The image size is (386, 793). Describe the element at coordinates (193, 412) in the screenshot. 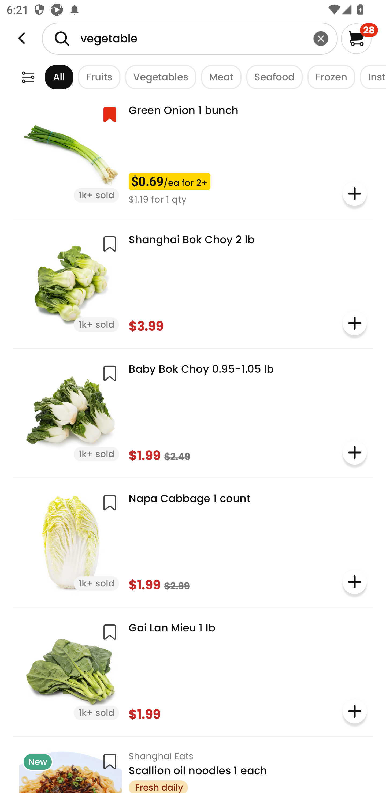

I see `Baby Bok Choy 0.95-1.05 lb 1k+ sold $1.99 $2.49` at that location.